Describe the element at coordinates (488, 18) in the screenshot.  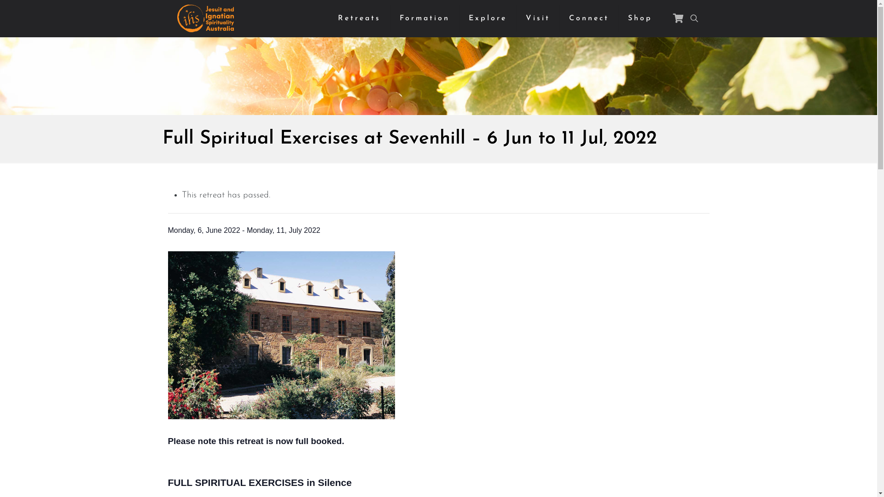
I see `Explore` at that location.